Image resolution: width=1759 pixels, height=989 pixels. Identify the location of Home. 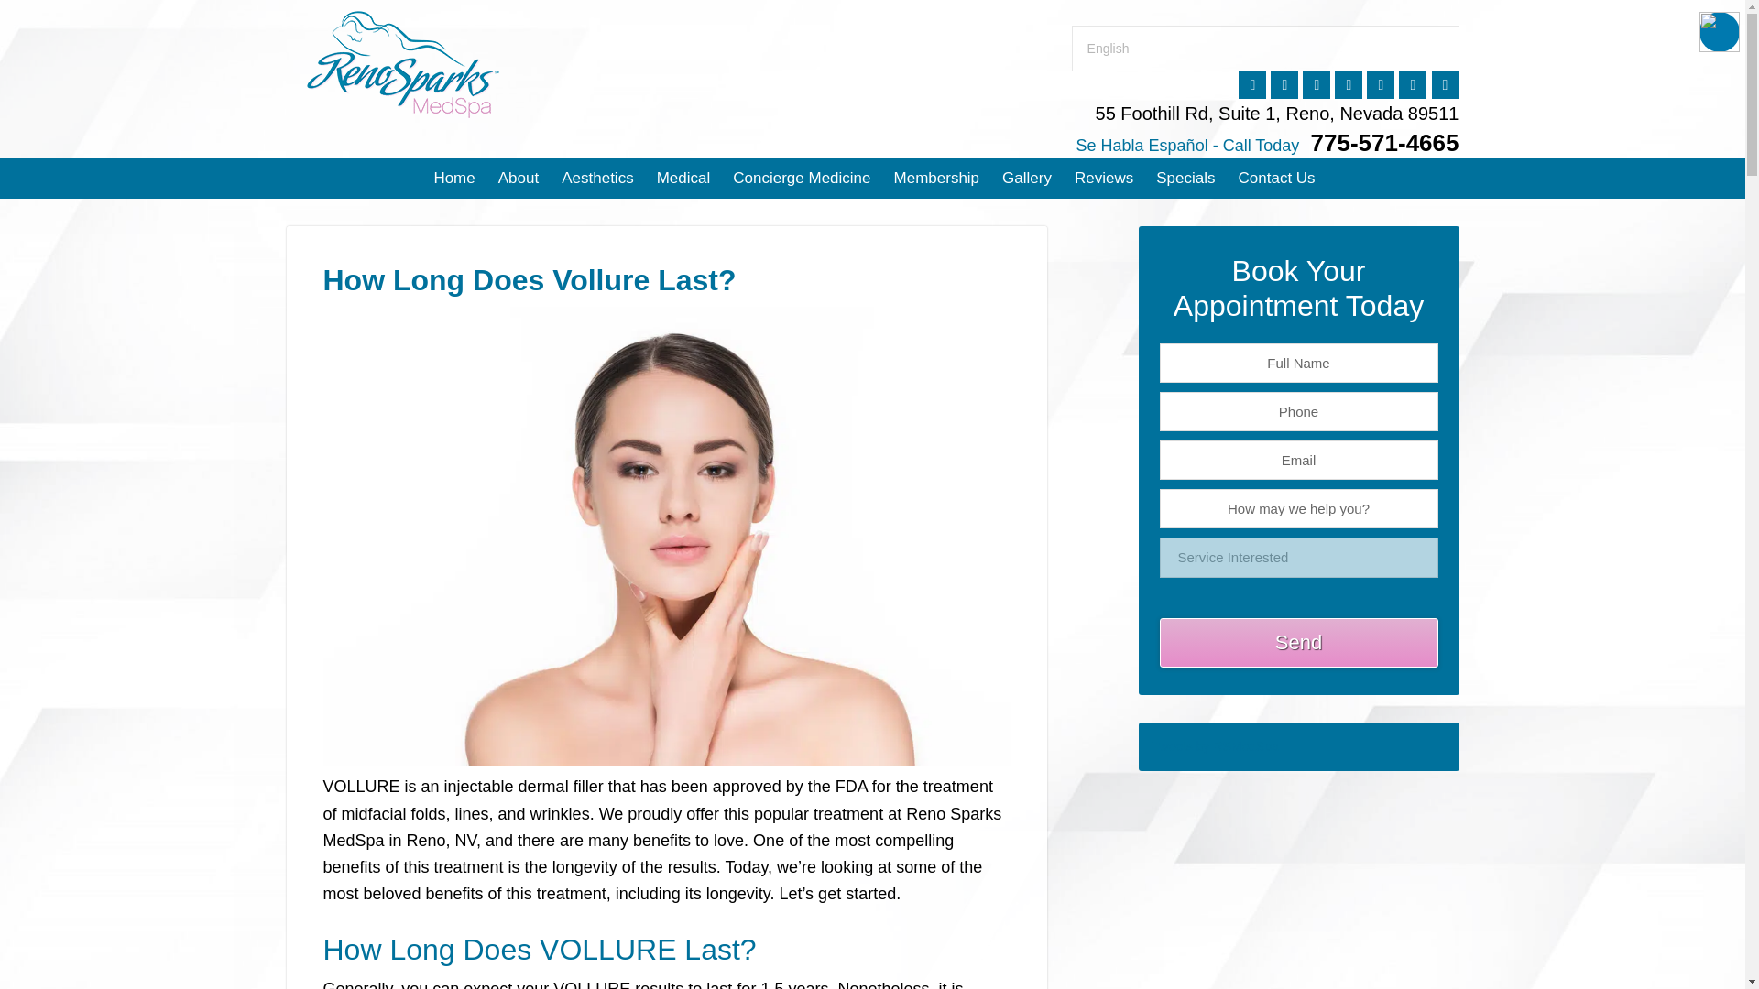
(453, 178).